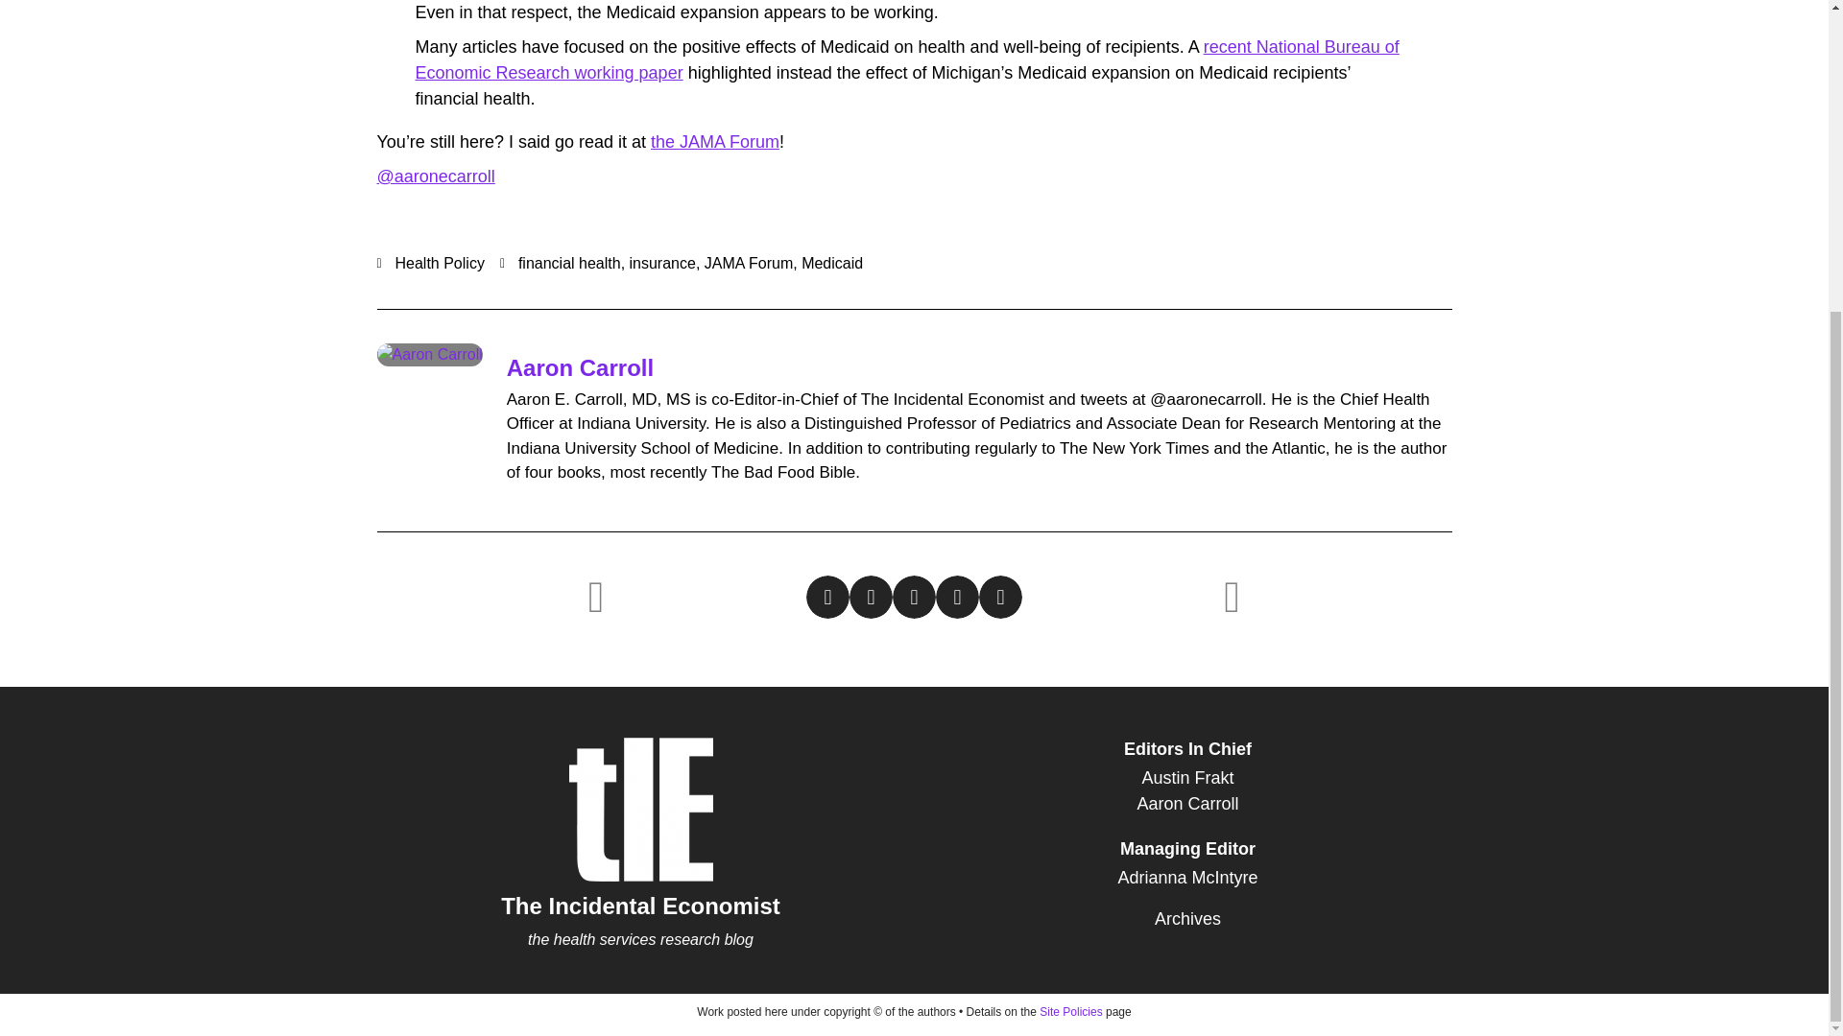 This screenshot has height=1036, width=1843. Describe the element at coordinates (748, 263) in the screenshot. I see `JAMA Forum` at that location.